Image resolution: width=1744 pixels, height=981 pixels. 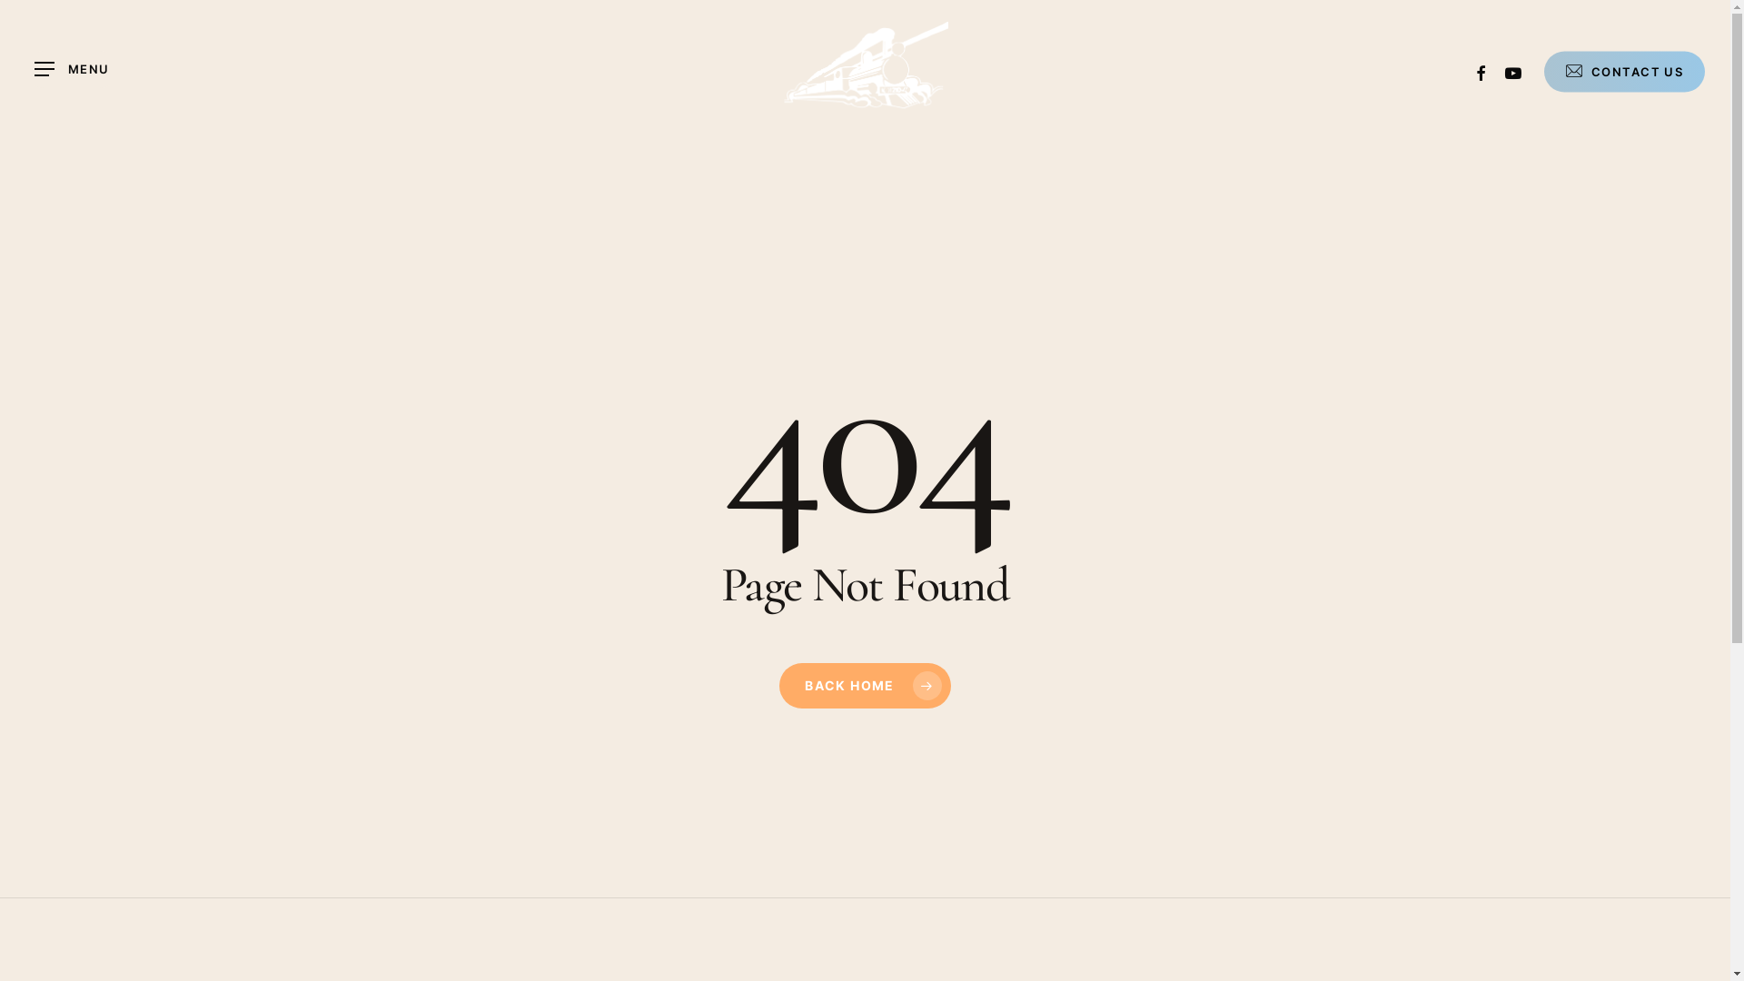 I want to click on MENU, so click(x=72, y=69).